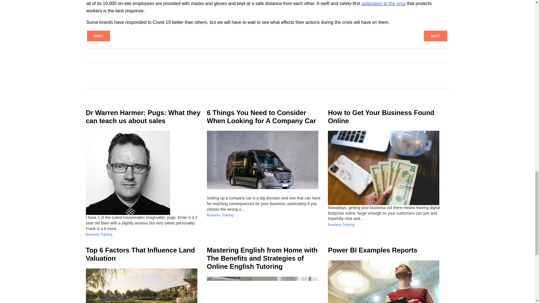 This screenshot has width=539, height=303. What do you see at coordinates (341, 224) in the screenshot?
I see `Business Training` at bounding box center [341, 224].